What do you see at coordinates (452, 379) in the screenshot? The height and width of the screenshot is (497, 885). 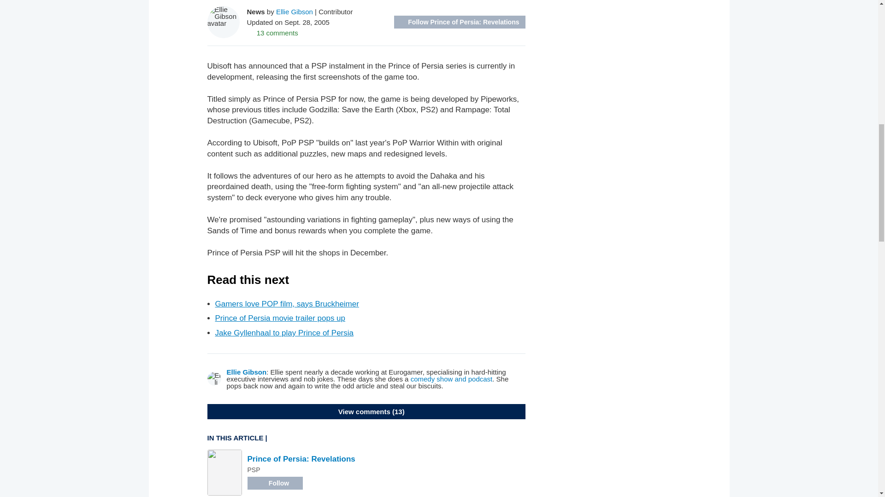 I see `comedy show and podcast` at bounding box center [452, 379].